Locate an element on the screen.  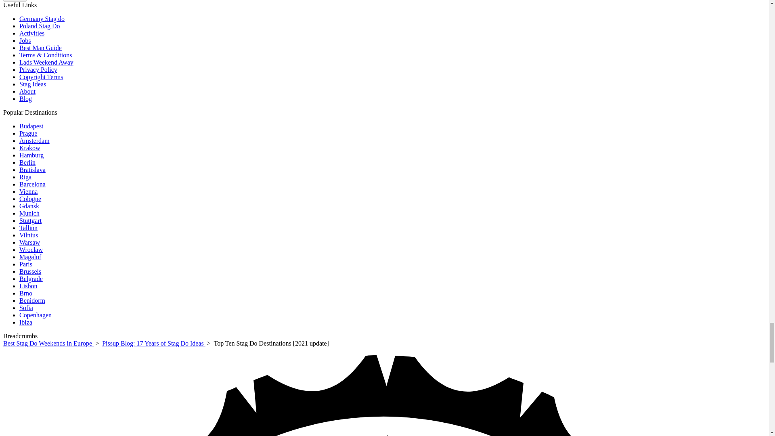
Prague Stag Do is located at coordinates (28, 133).